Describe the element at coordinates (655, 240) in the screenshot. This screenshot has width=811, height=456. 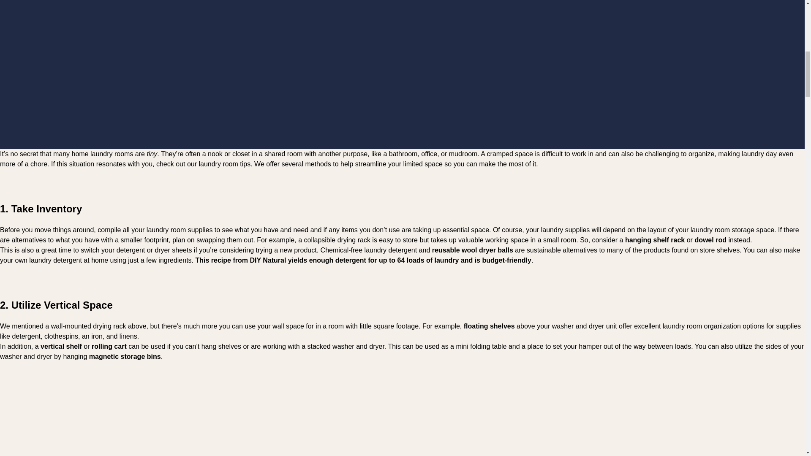
I see `hanging shelf rack` at that location.